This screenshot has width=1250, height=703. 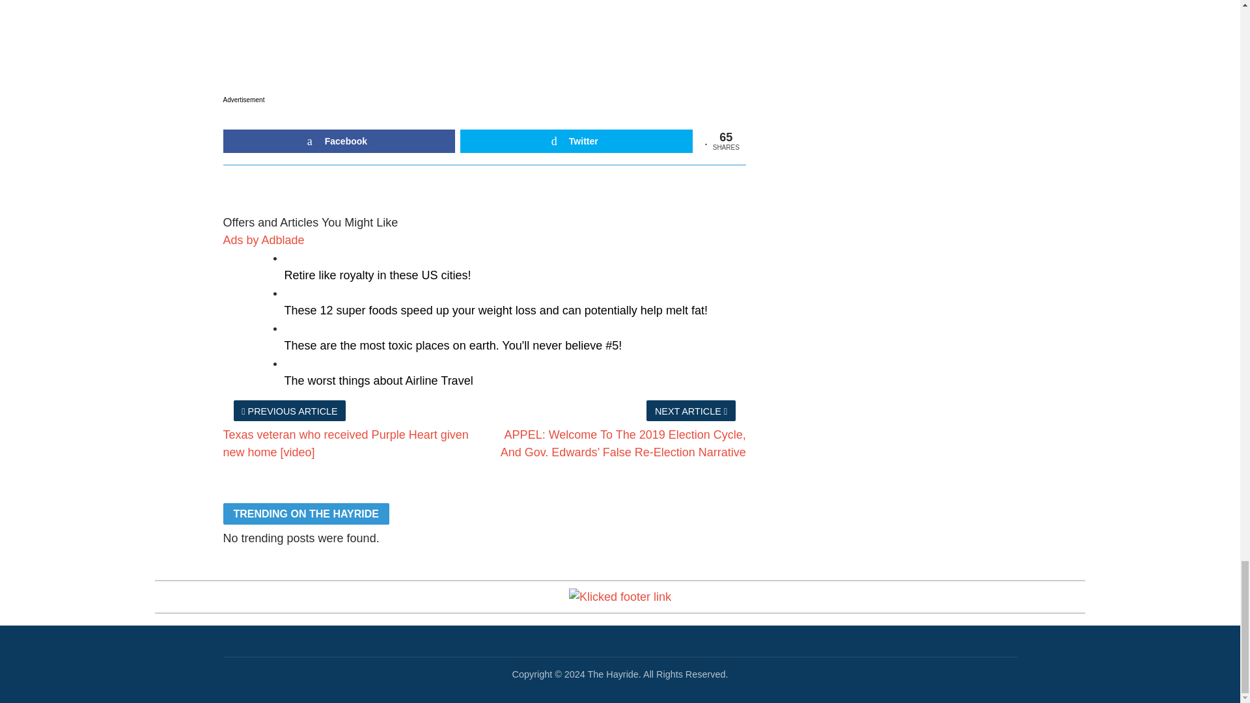 What do you see at coordinates (576, 141) in the screenshot?
I see `Share on Twitter` at bounding box center [576, 141].